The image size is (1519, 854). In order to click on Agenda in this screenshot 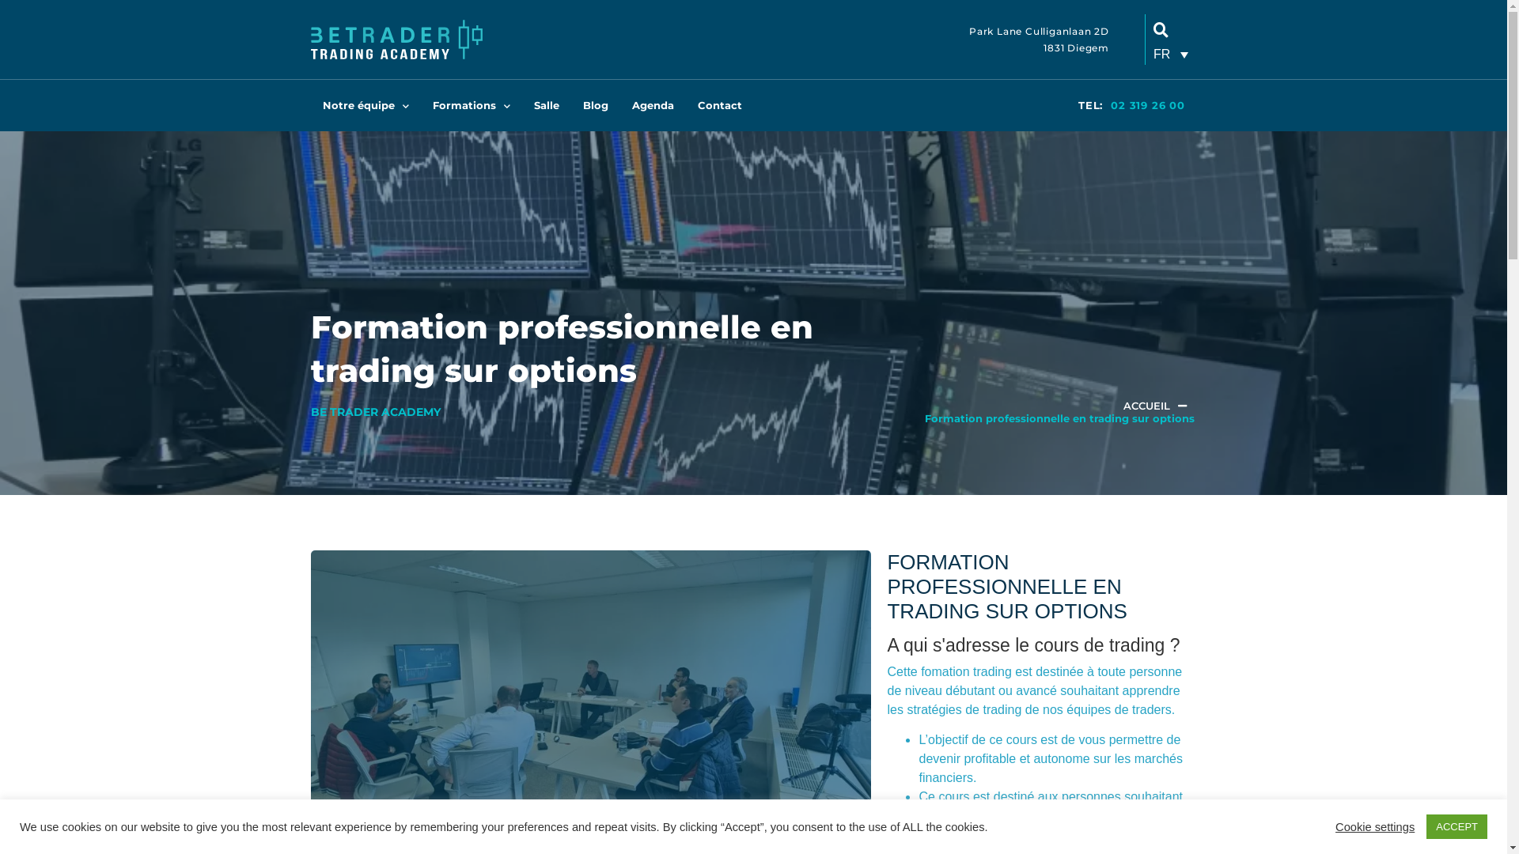, I will do `click(653, 106)`.